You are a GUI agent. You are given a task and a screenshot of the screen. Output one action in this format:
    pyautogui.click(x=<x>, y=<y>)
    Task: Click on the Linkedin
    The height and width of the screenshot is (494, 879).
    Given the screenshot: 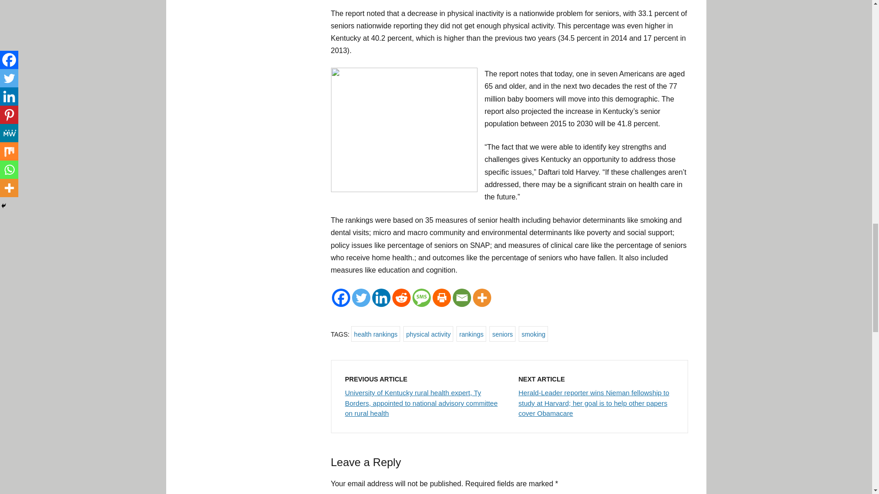 What is the action you would take?
    pyautogui.click(x=381, y=297)
    